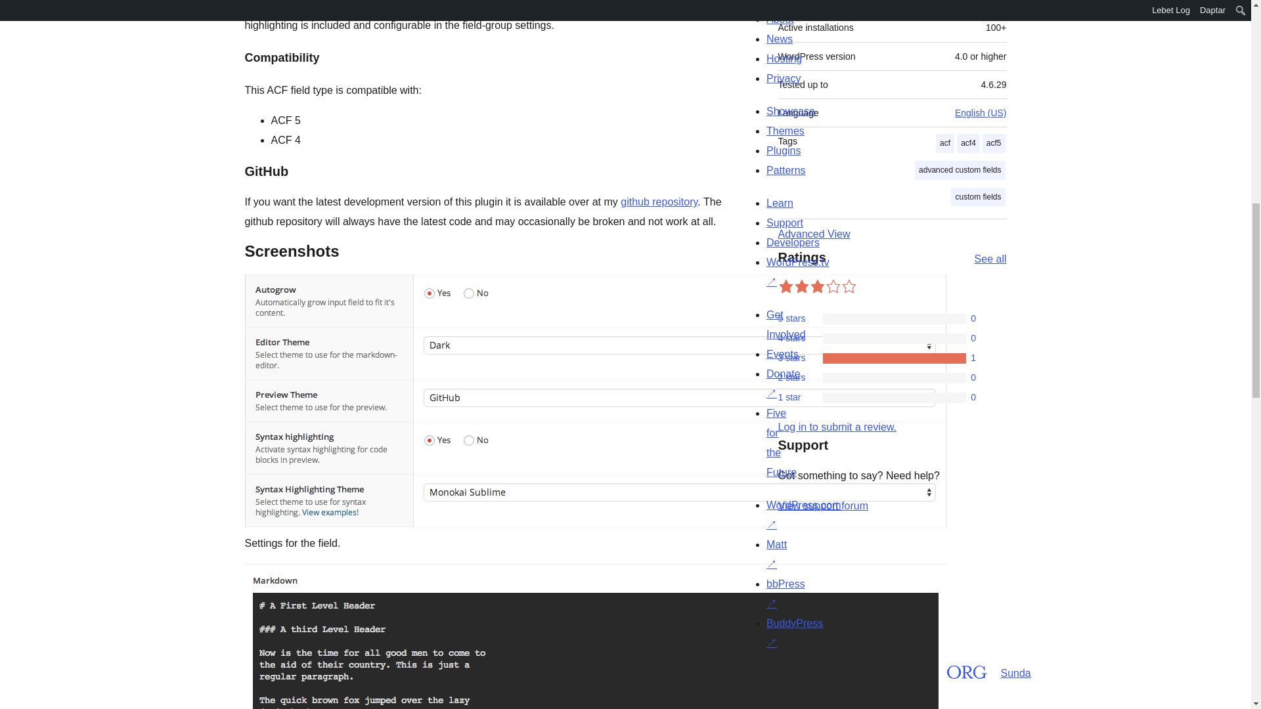 This screenshot has width=1261, height=709. I want to click on WordPress.org, so click(748, 670).